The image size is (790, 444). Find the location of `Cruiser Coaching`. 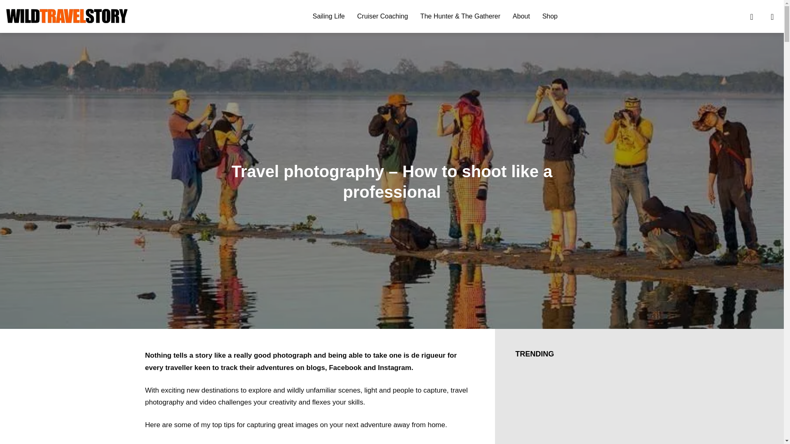

Cruiser Coaching is located at coordinates (383, 16).